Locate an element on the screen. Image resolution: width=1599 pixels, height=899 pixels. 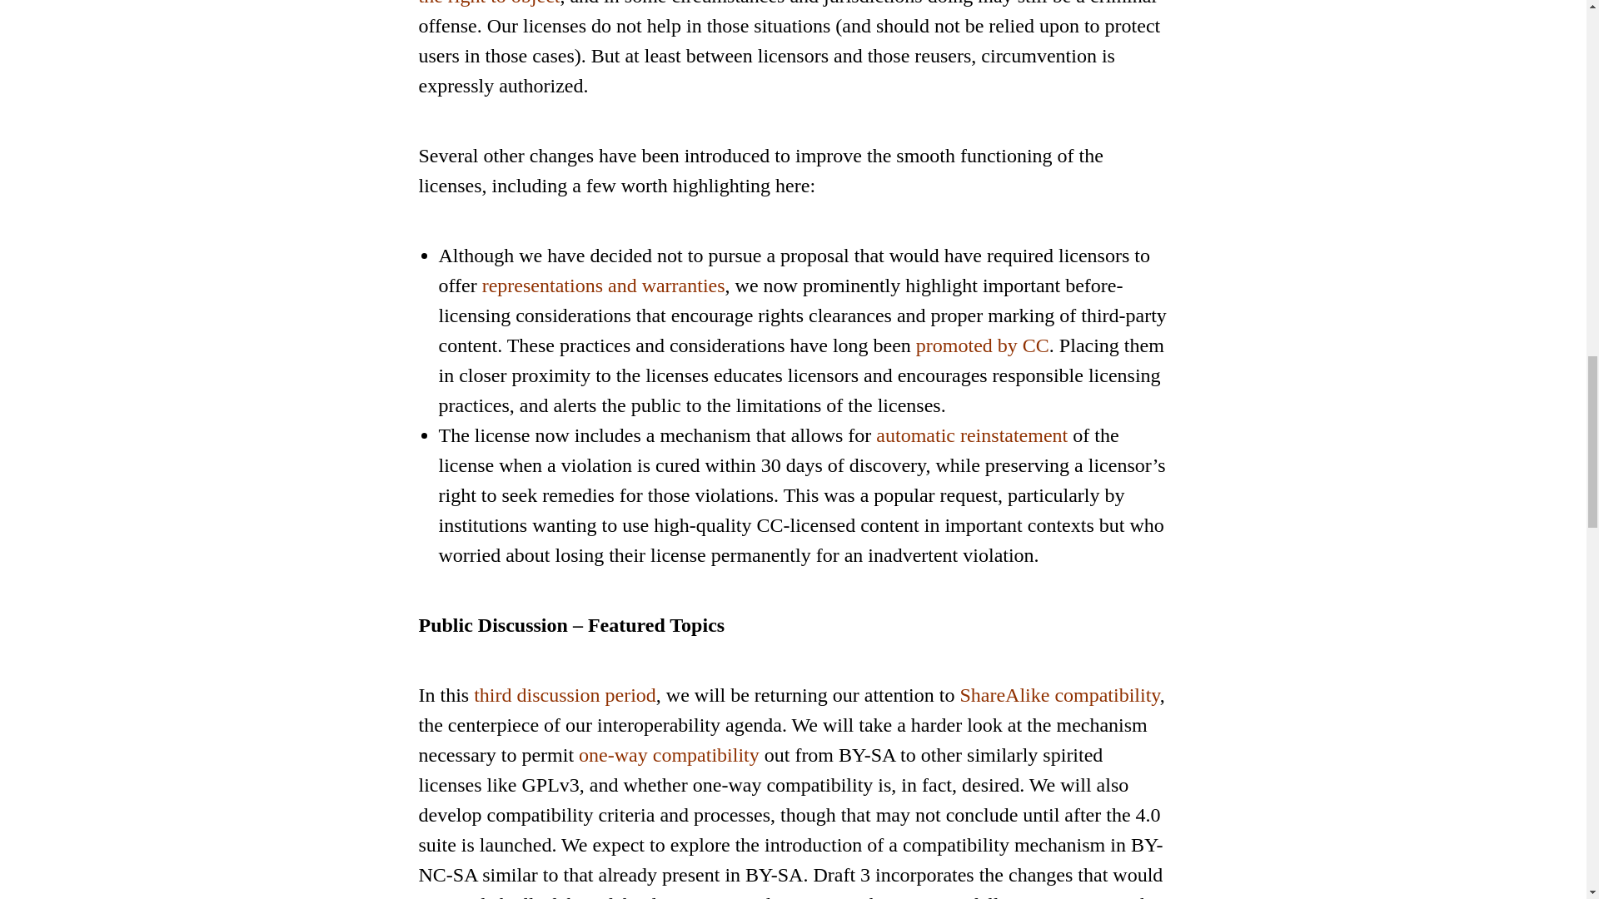
representations and warranties is located at coordinates (604, 286).